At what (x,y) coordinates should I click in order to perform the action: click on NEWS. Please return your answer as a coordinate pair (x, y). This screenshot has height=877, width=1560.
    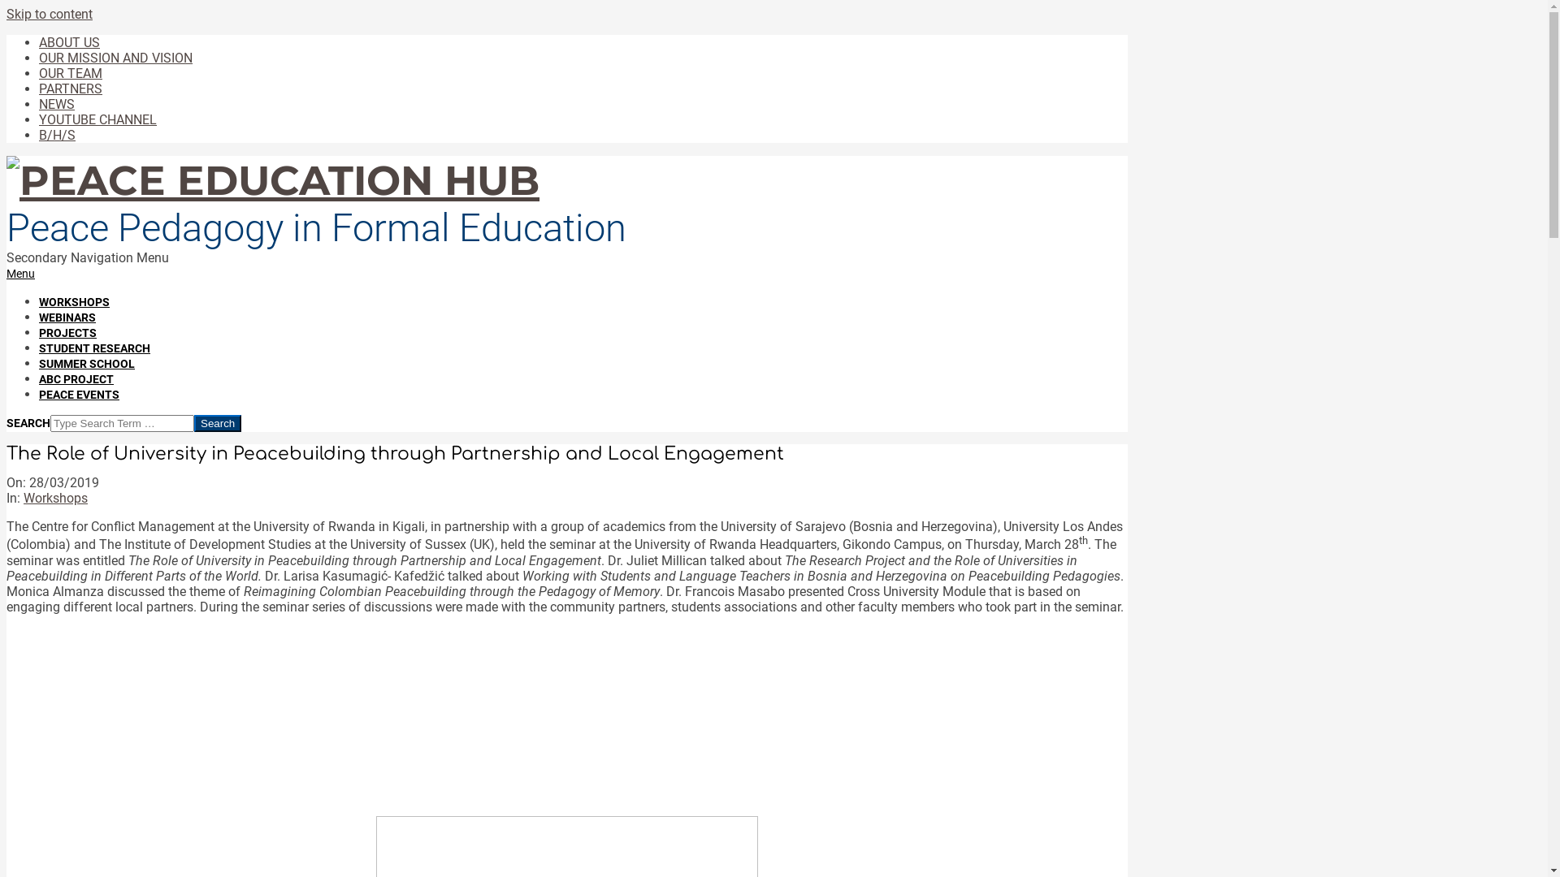
    Looking at the image, I should click on (57, 104).